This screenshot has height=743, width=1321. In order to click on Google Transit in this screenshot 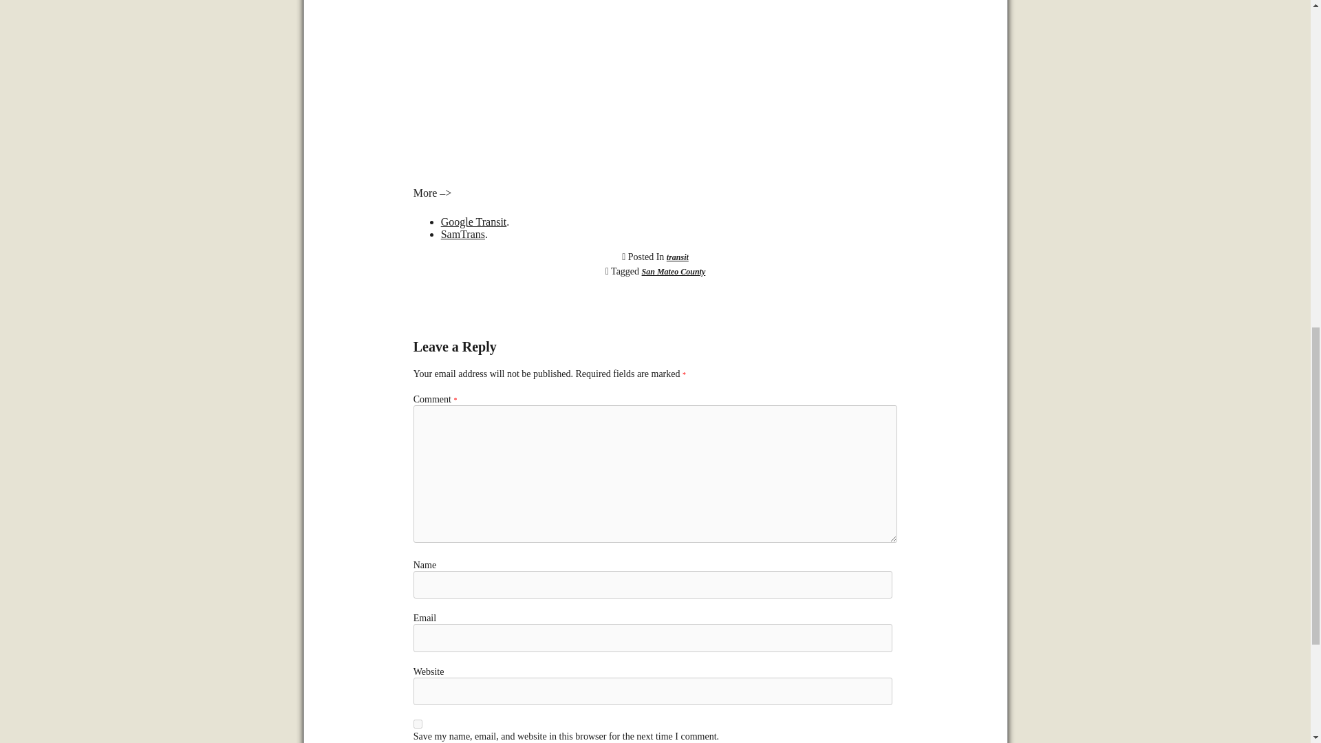, I will do `click(474, 222)`.